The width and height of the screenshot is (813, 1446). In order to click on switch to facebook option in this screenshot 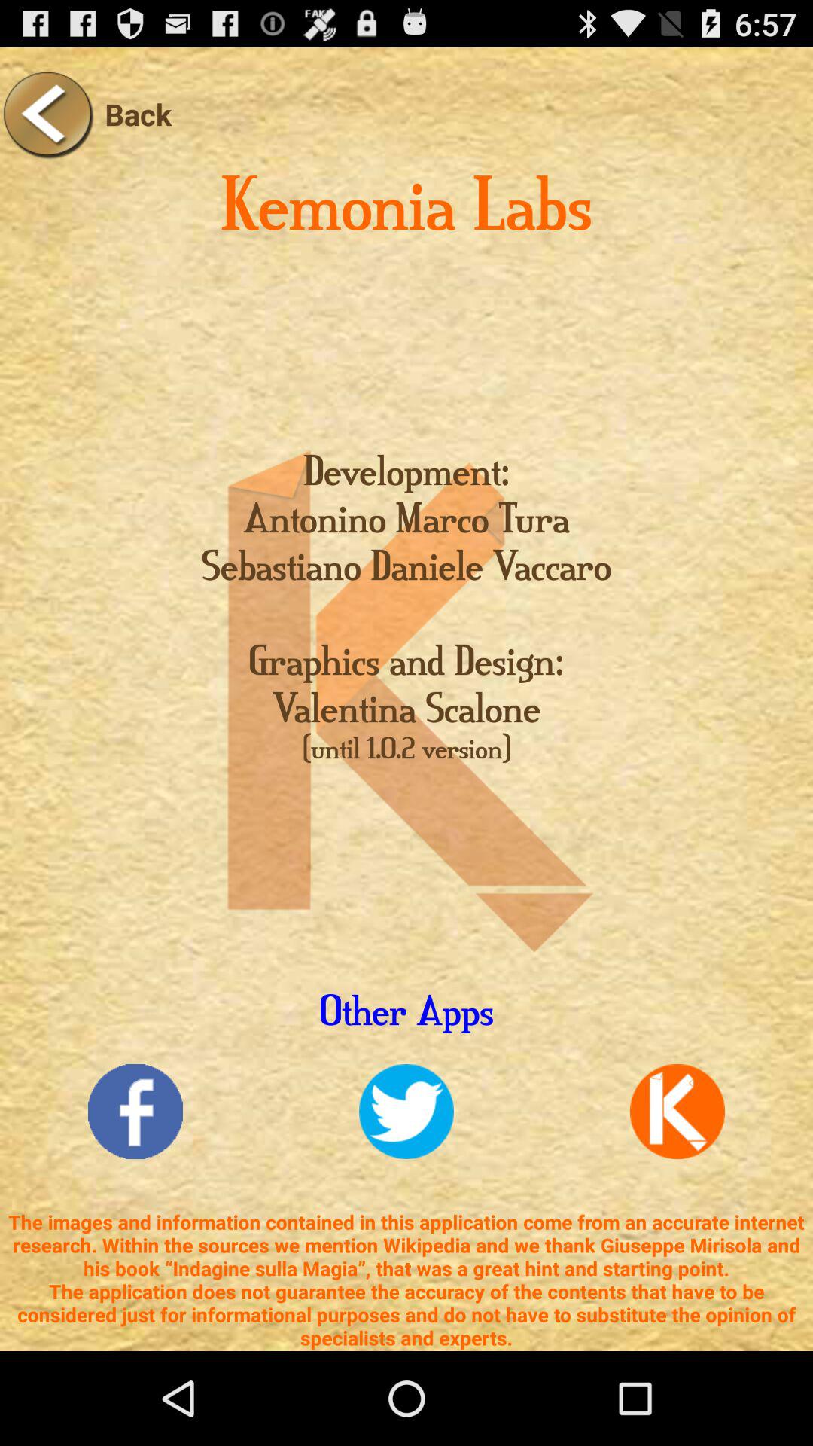, I will do `click(135, 1112)`.